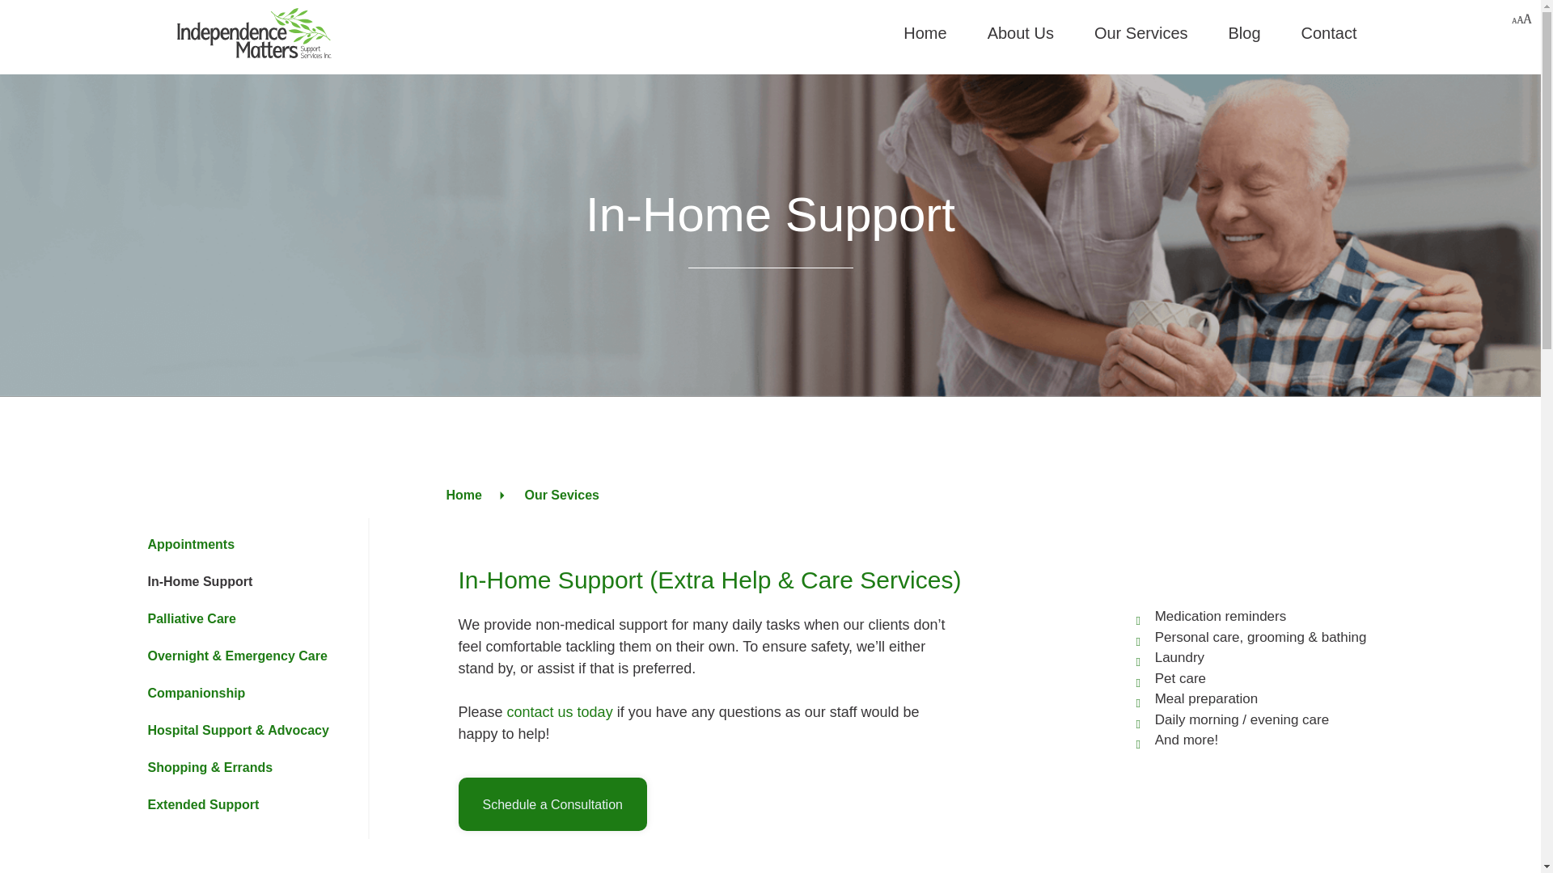 The height and width of the screenshot is (873, 1553). What do you see at coordinates (190, 545) in the screenshot?
I see `Appointments` at bounding box center [190, 545].